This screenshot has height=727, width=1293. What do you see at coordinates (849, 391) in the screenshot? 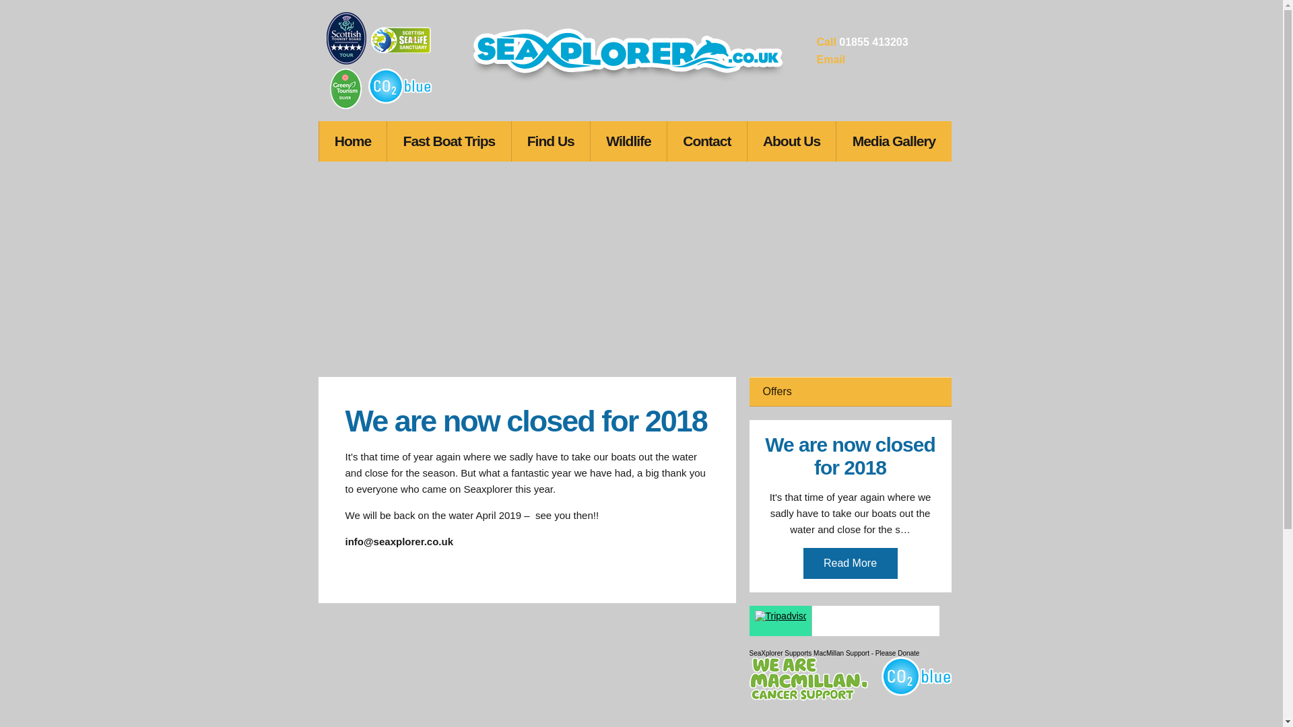
I see `Offers` at bounding box center [849, 391].